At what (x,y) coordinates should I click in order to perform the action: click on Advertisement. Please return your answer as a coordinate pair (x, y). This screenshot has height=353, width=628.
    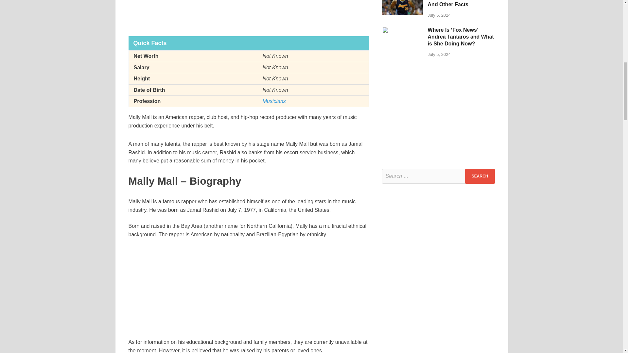
    Looking at the image, I should click on (248, 292).